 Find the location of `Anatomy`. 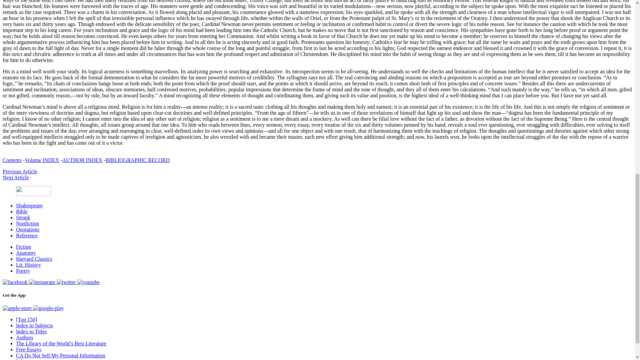

Anatomy is located at coordinates (26, 253).